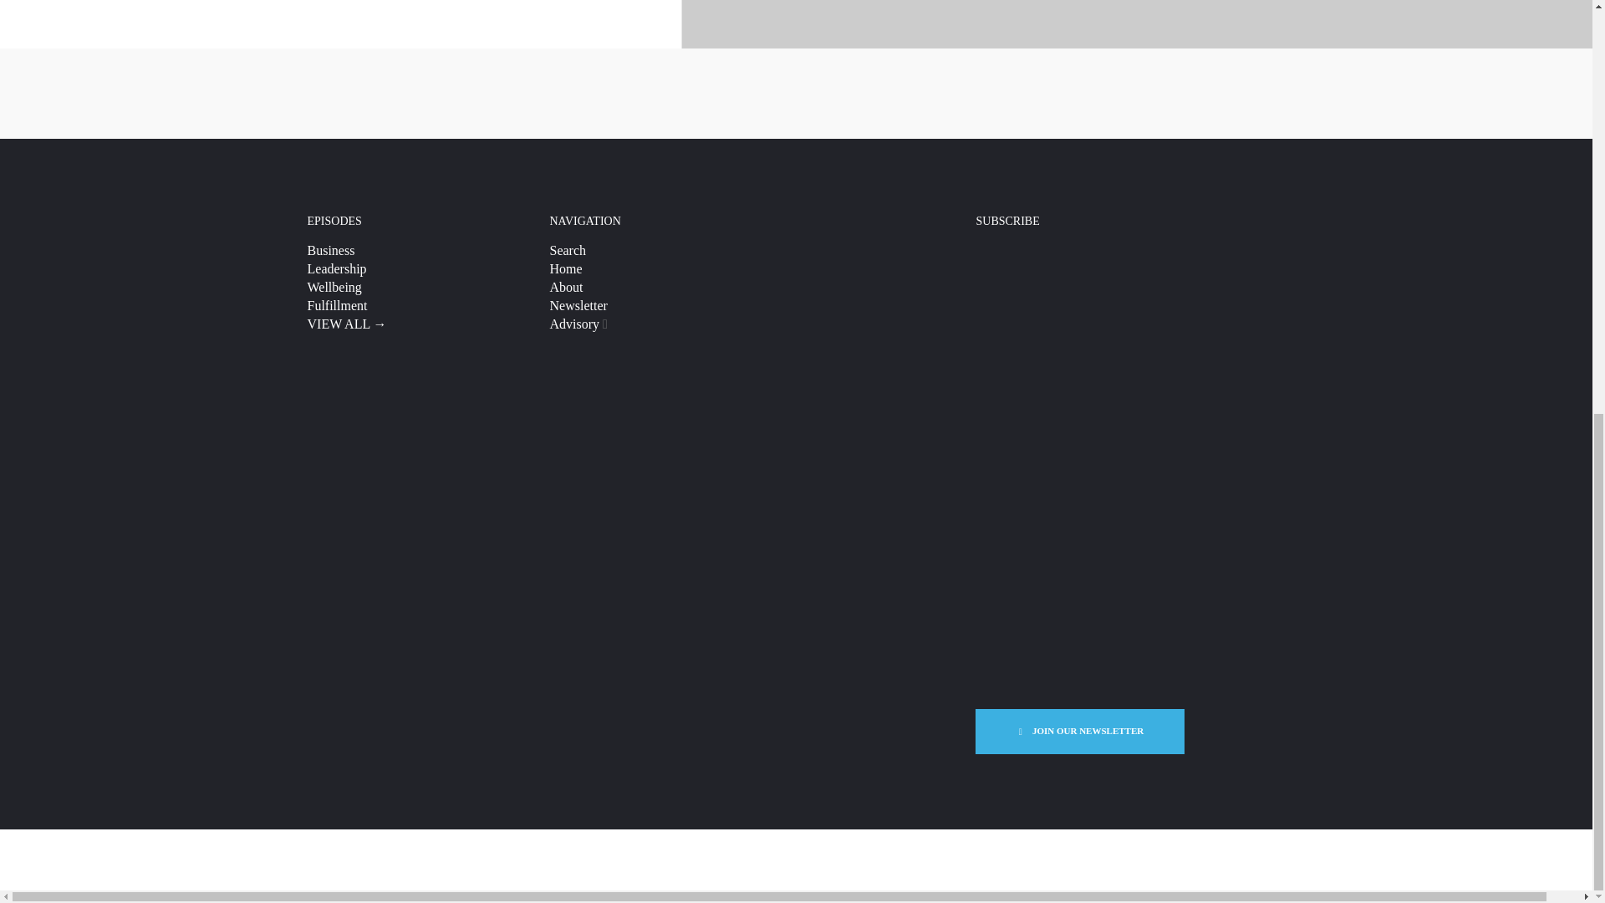 The height and width of the screenshot is (903, 1605). What do you see at coordinates (338, 305) in the screenshot?
I see `Fulfillment` at bounding box center [338, 305].